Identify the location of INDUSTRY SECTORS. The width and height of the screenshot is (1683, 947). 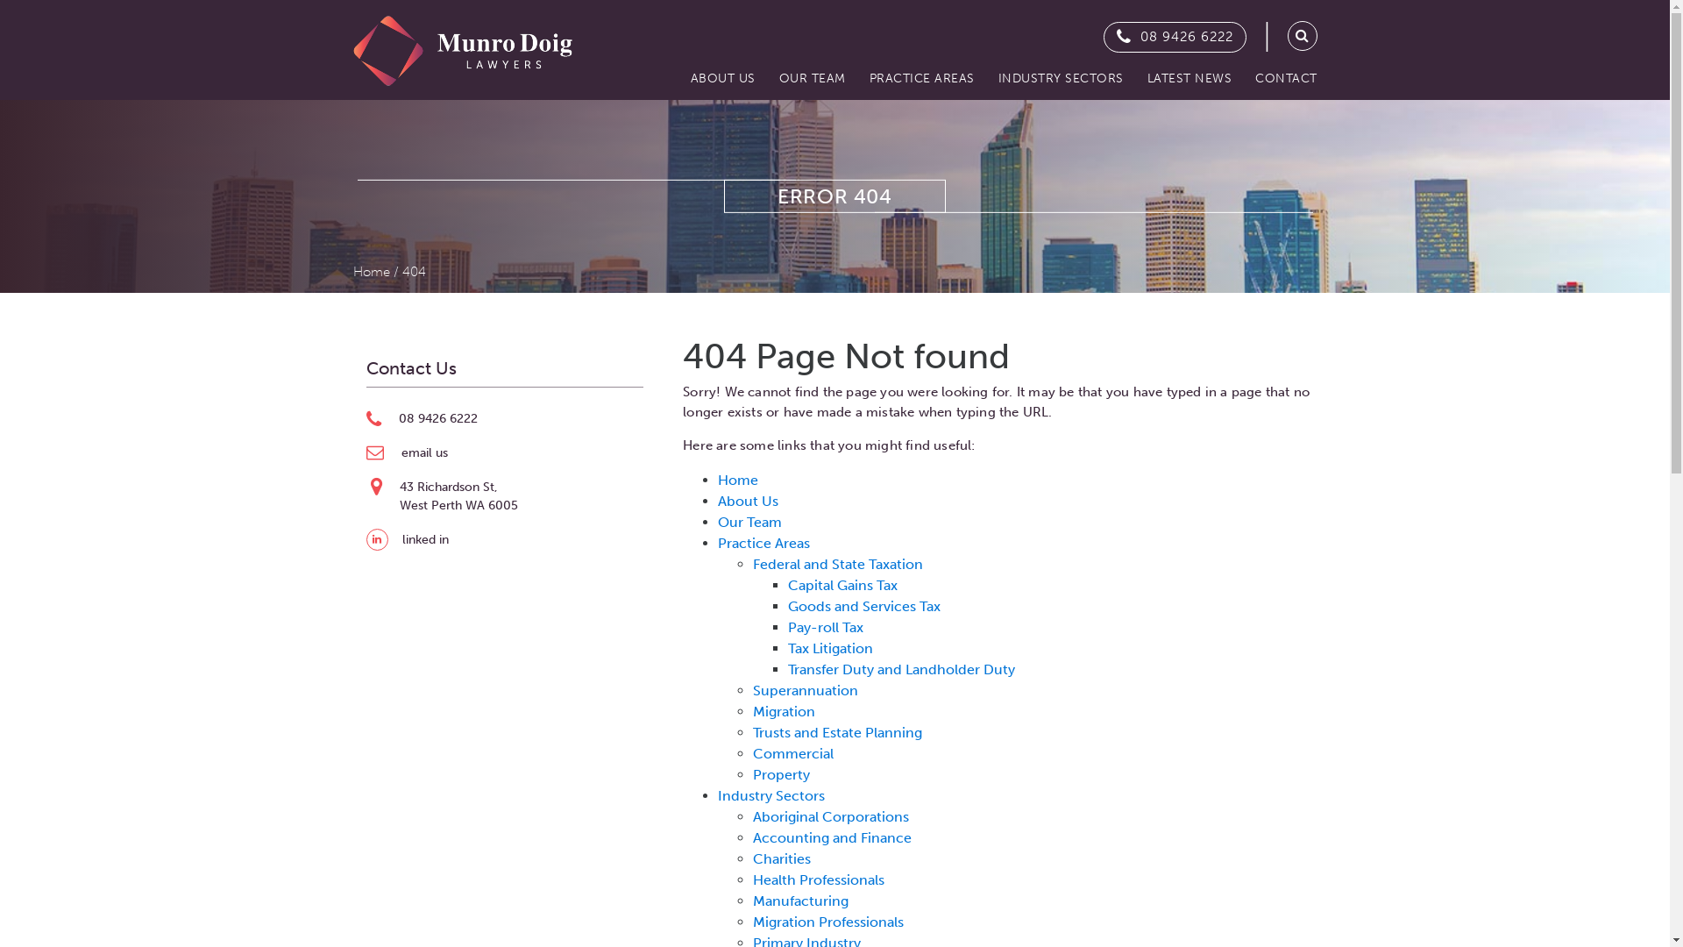
(1060, 79).